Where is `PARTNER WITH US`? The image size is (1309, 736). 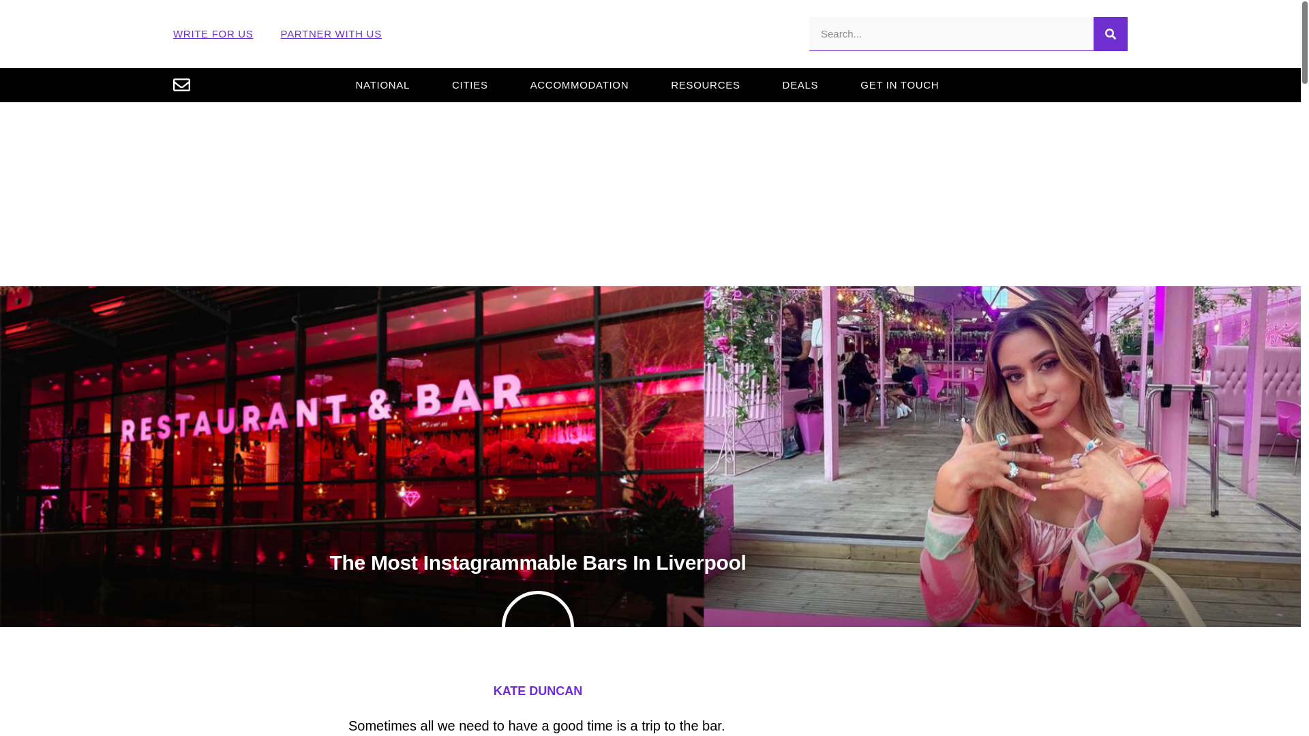
PARTNER WITH US is located at coordinates (331, 34).